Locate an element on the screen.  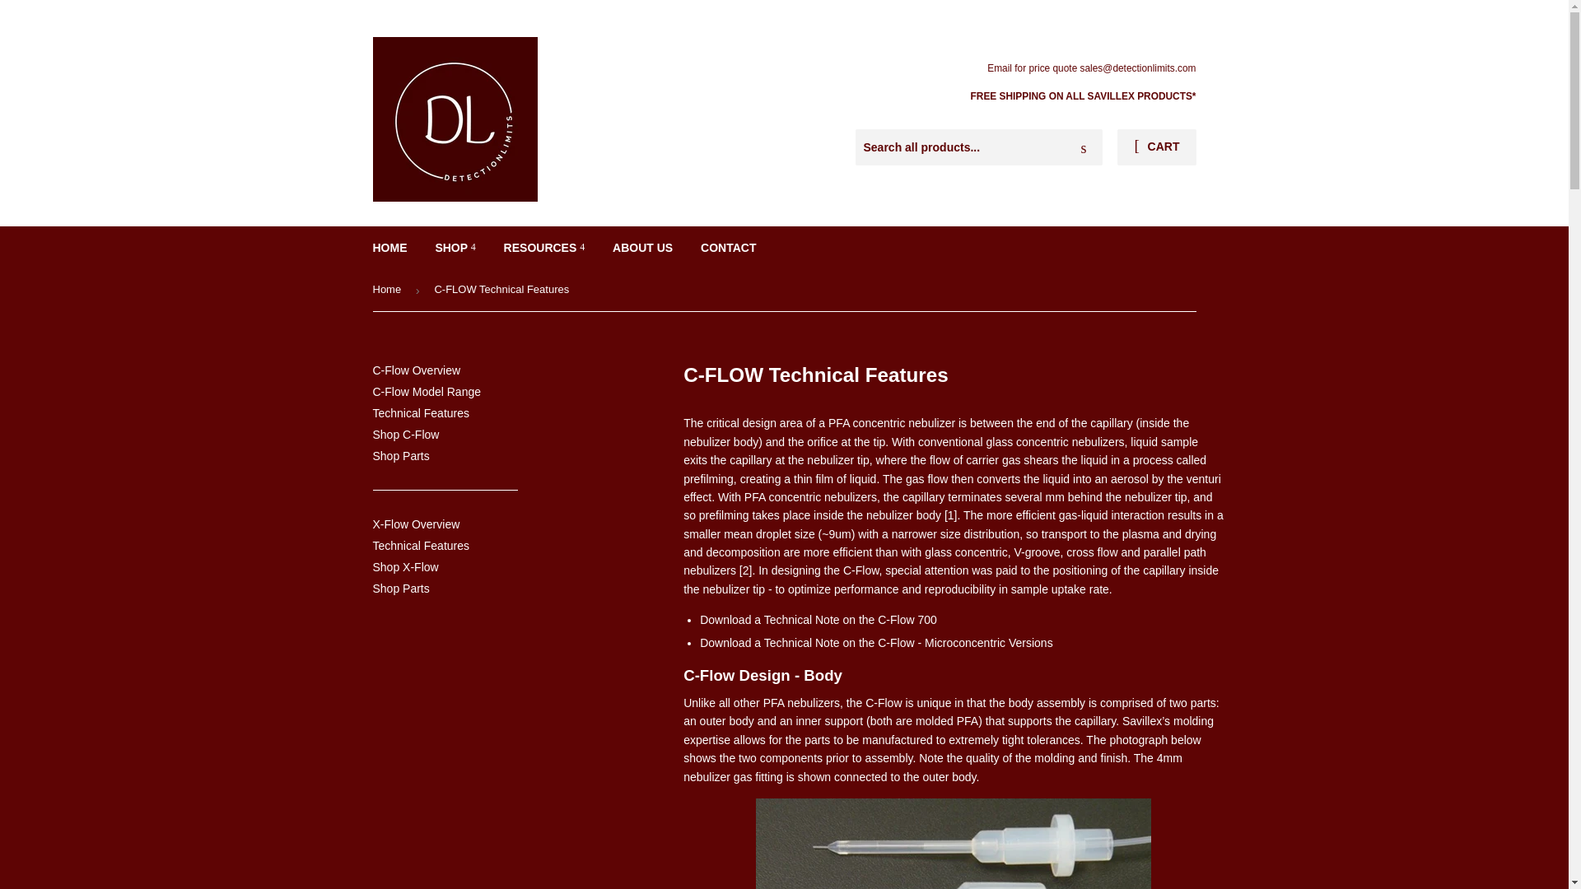
RESOURCES is located at coordinates (544, 248).